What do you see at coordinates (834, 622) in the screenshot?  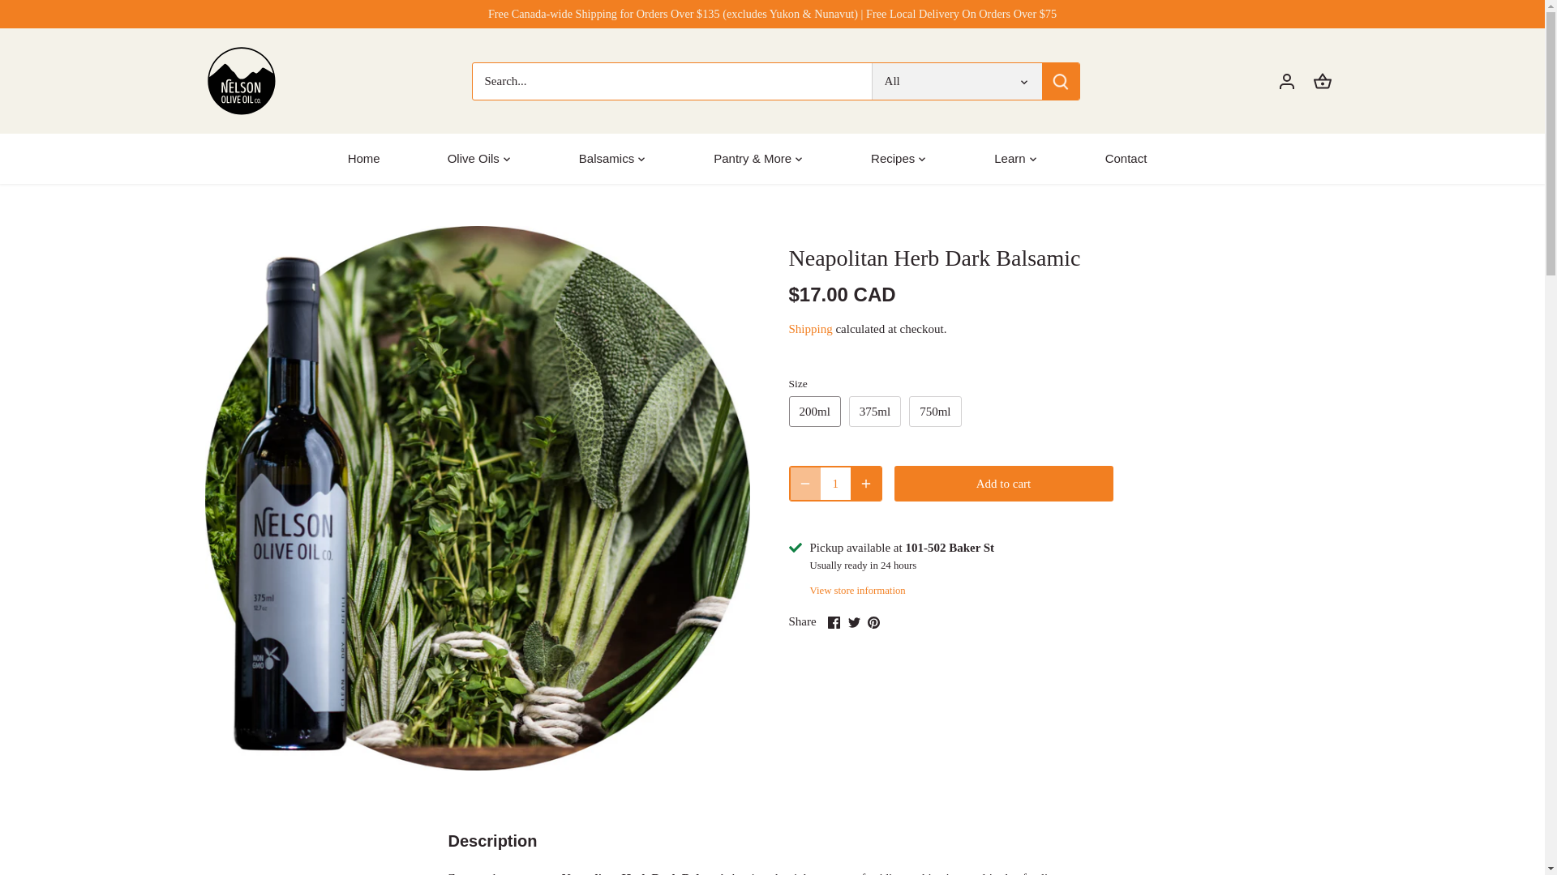 I see `Facebook` at bounding box center [834, 622].